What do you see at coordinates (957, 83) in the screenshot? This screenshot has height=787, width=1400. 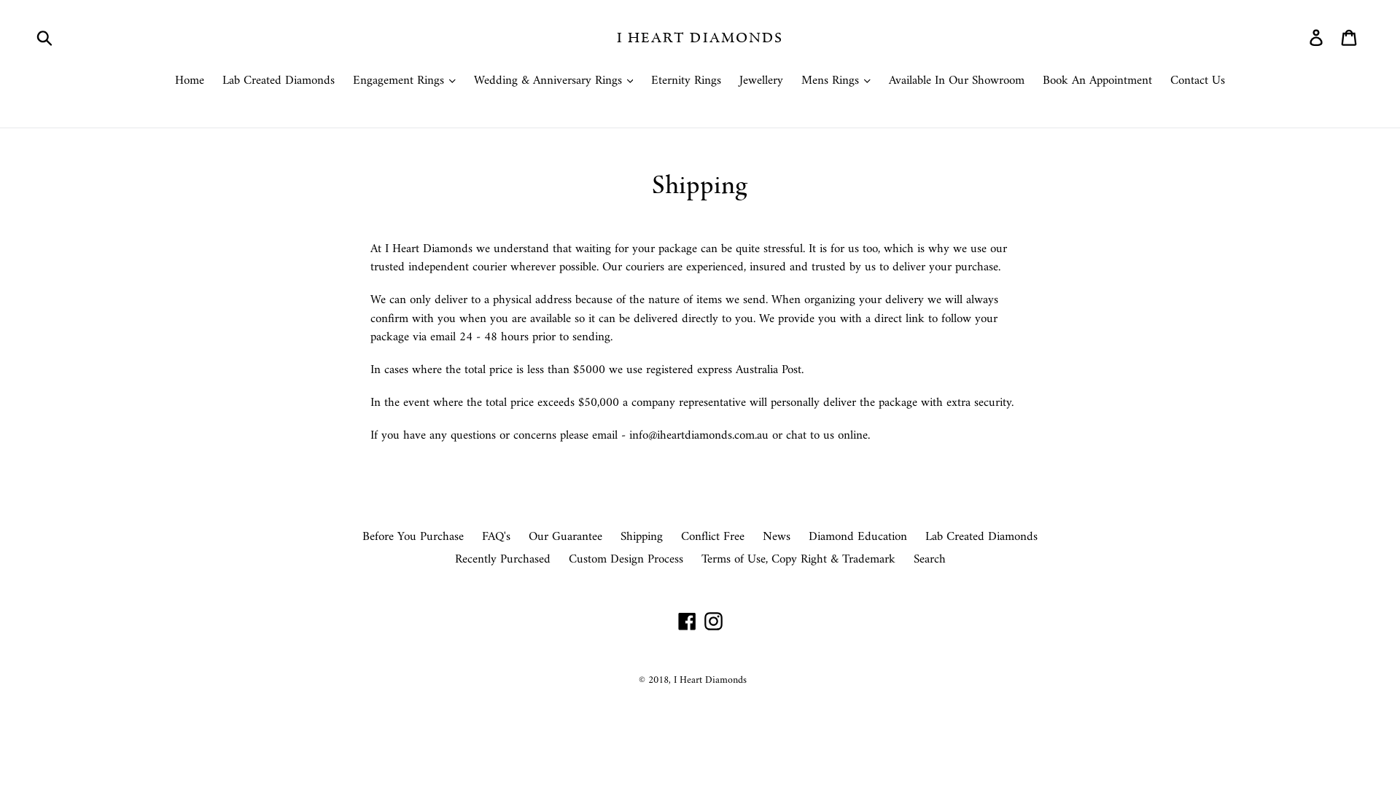 I see `Available In Our Showroom` at bounding box center [957, 83].